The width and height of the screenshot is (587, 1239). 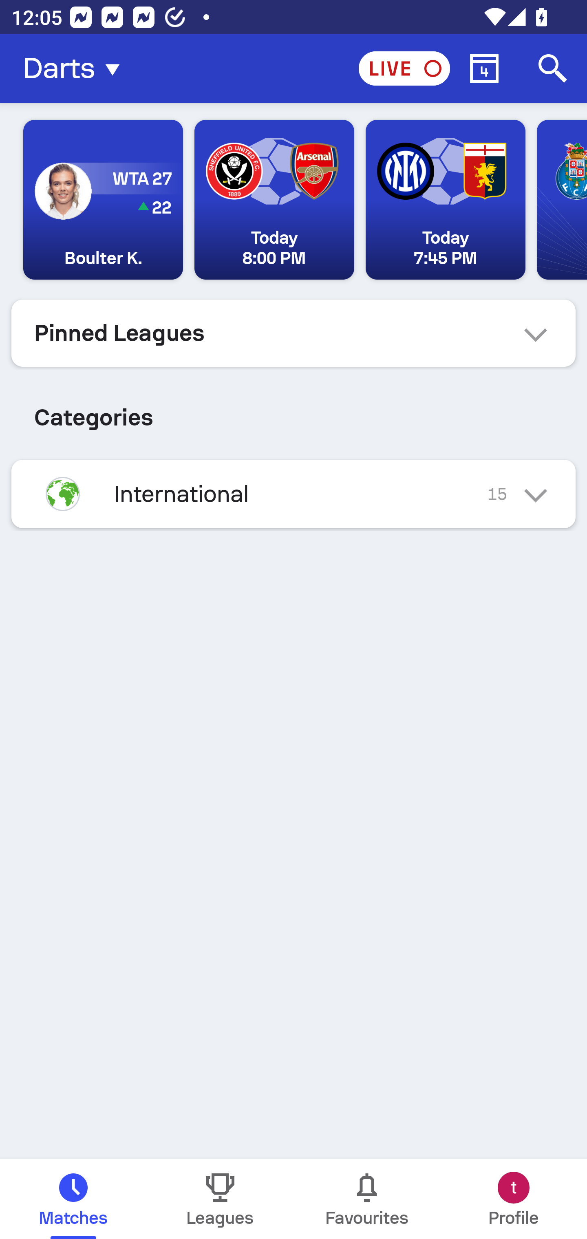 I want to click on Favourites, so click(x=367, y=1199).